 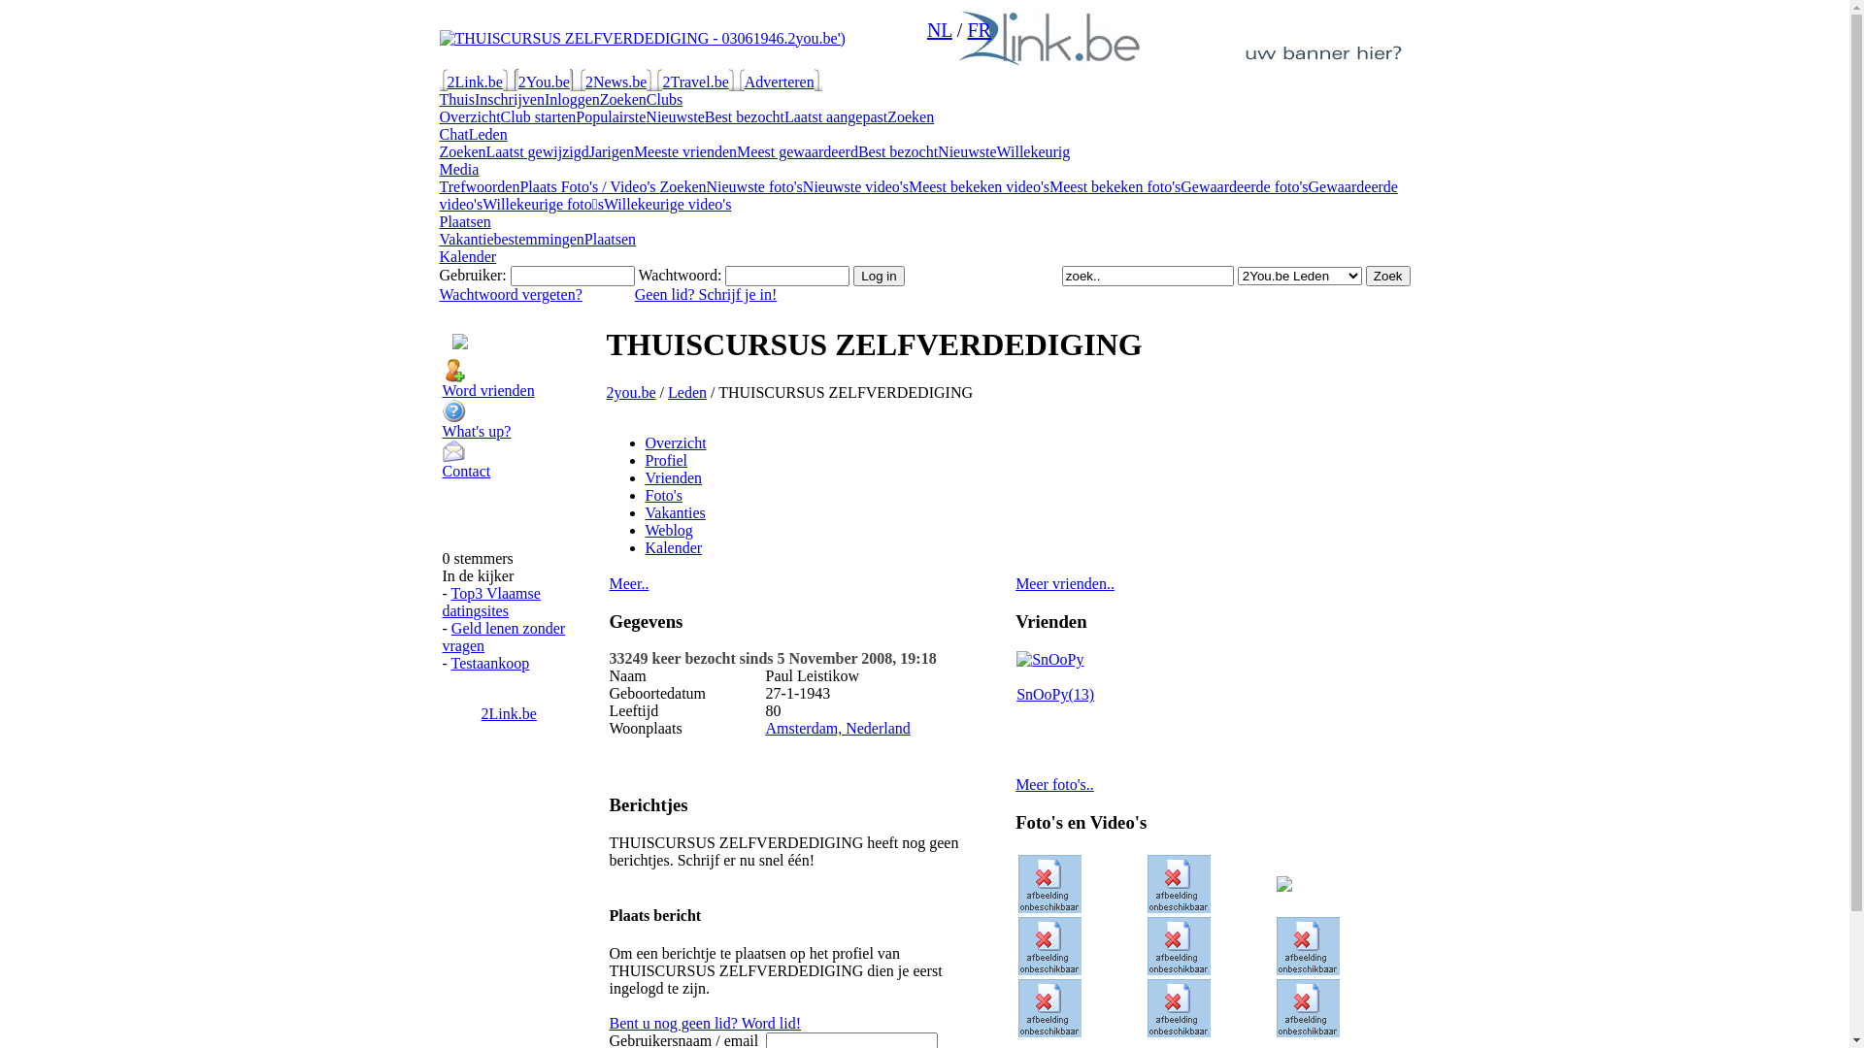 What do you see at coordinates (675, 512) in the screenshot?
I see `Vakanties` at bounding box center [675, 512].